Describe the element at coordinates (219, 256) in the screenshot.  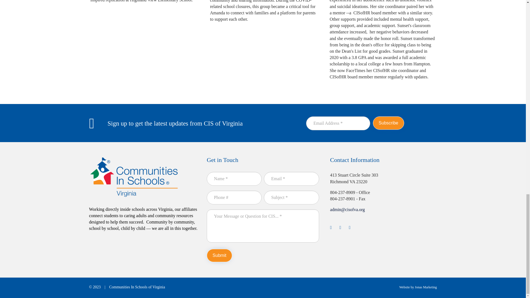
I see `Submit` at that location.